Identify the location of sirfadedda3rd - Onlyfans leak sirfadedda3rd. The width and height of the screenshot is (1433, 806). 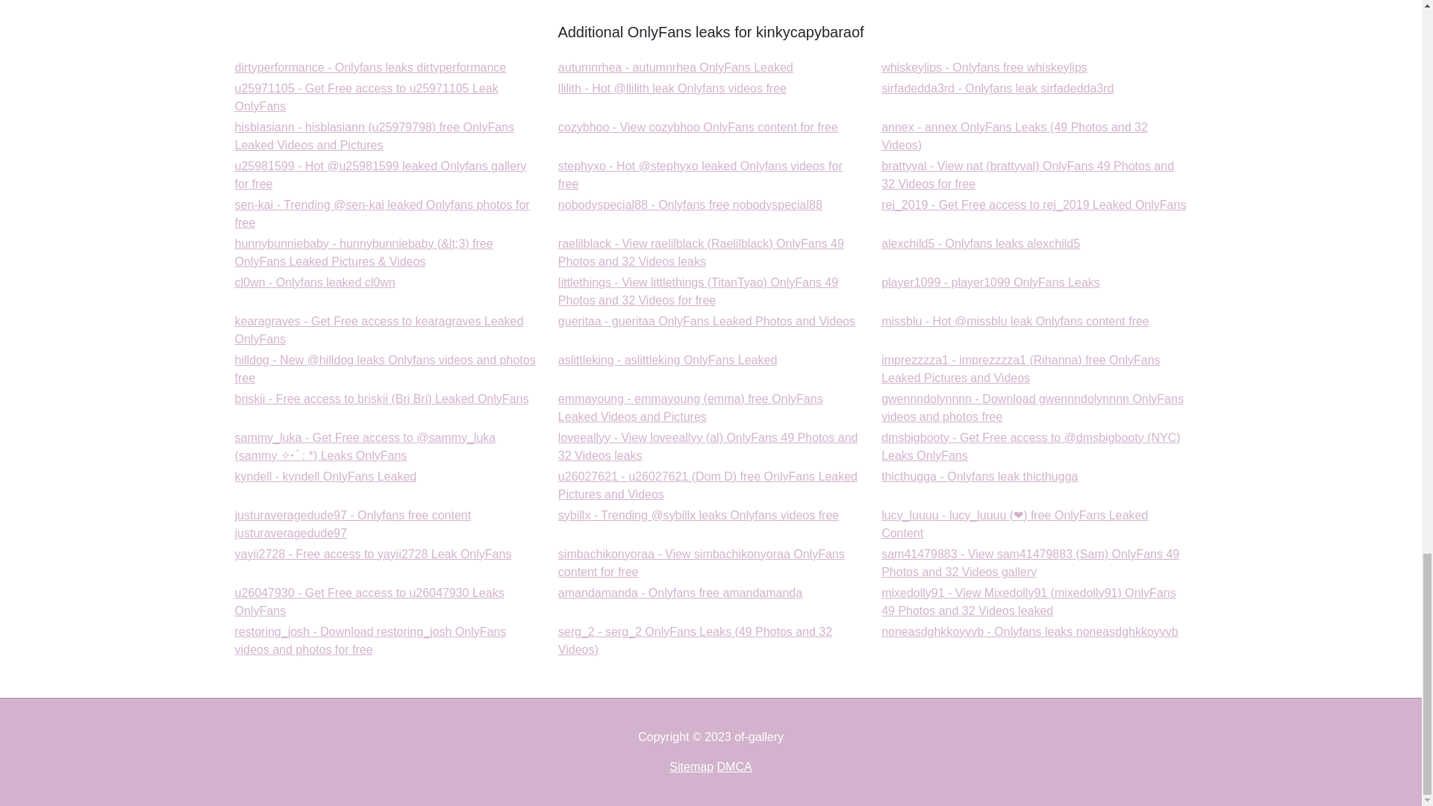
(997, 88).